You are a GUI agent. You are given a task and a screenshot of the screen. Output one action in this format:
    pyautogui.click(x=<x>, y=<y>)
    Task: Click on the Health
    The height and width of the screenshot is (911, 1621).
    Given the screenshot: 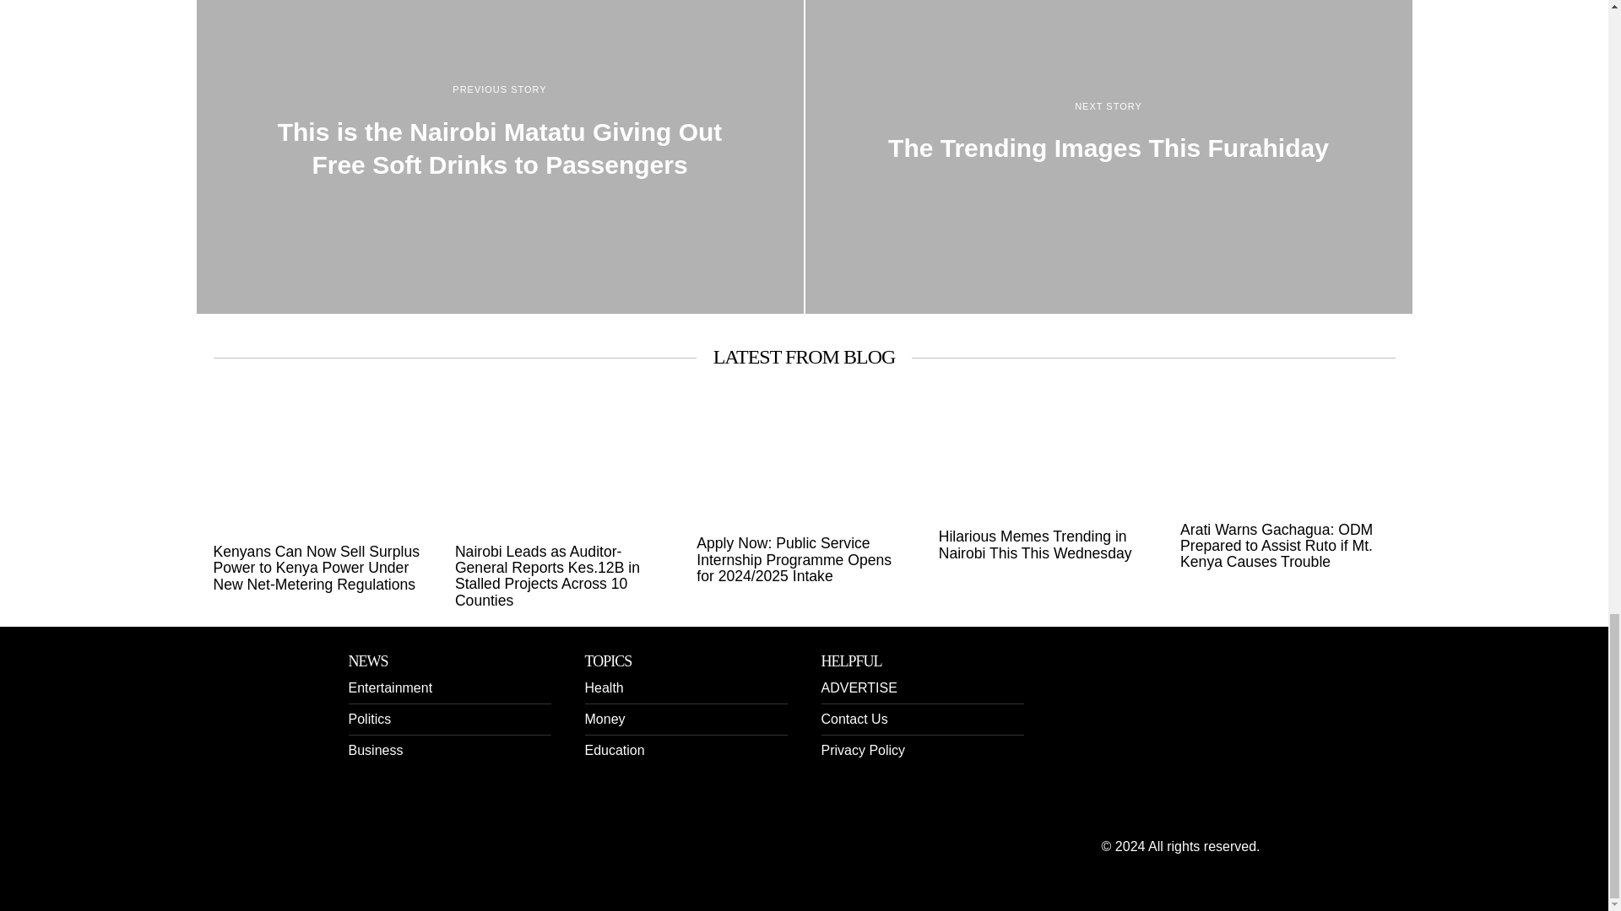 What is the action you would take?
    pyautogui.click(x=603, y=687)
    